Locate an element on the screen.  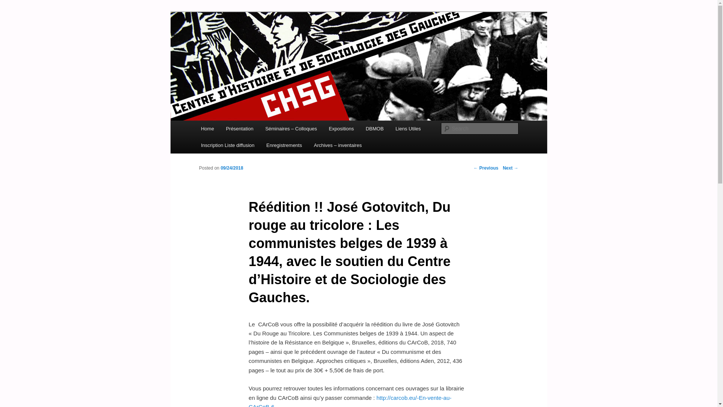
Liens Utiles is located at coordinates (408, 129).